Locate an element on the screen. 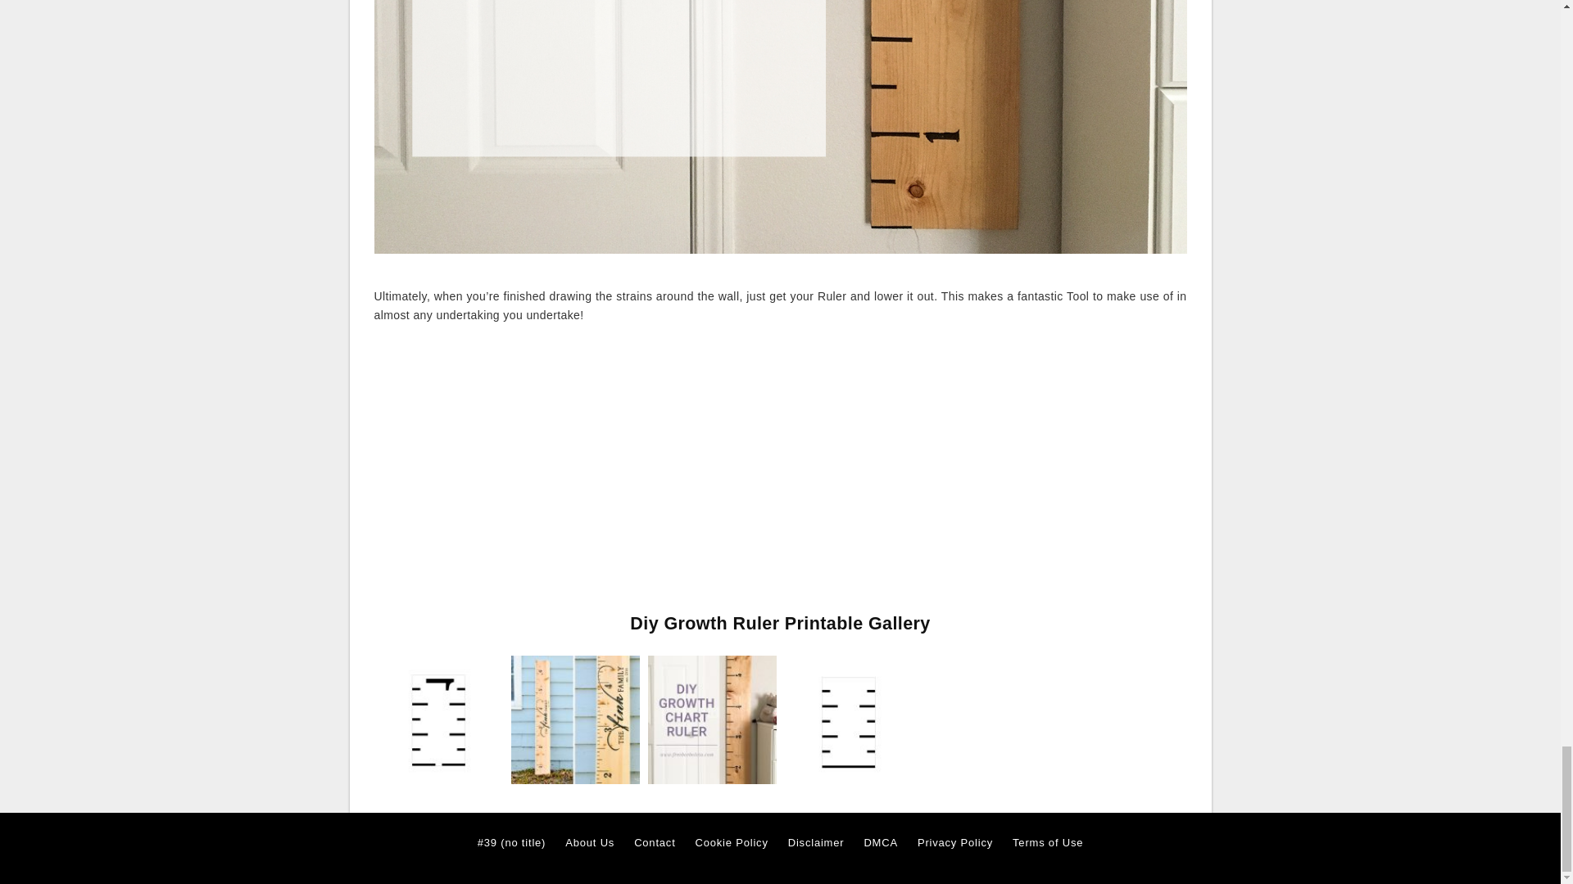 This screenshot has height=884, width=1573. Contact is located at coordinates (654, 843).